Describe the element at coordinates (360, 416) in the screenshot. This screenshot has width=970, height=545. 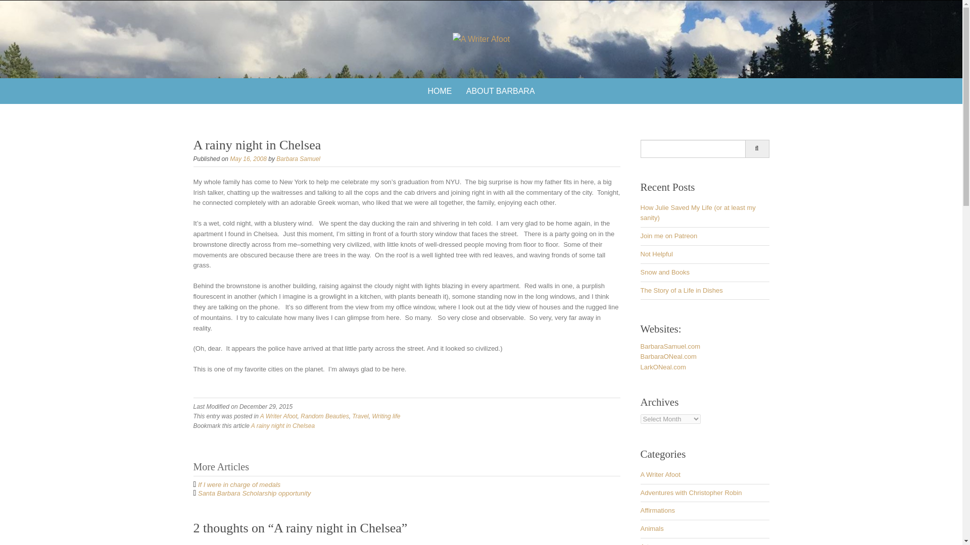
I see `Travel` at that location.